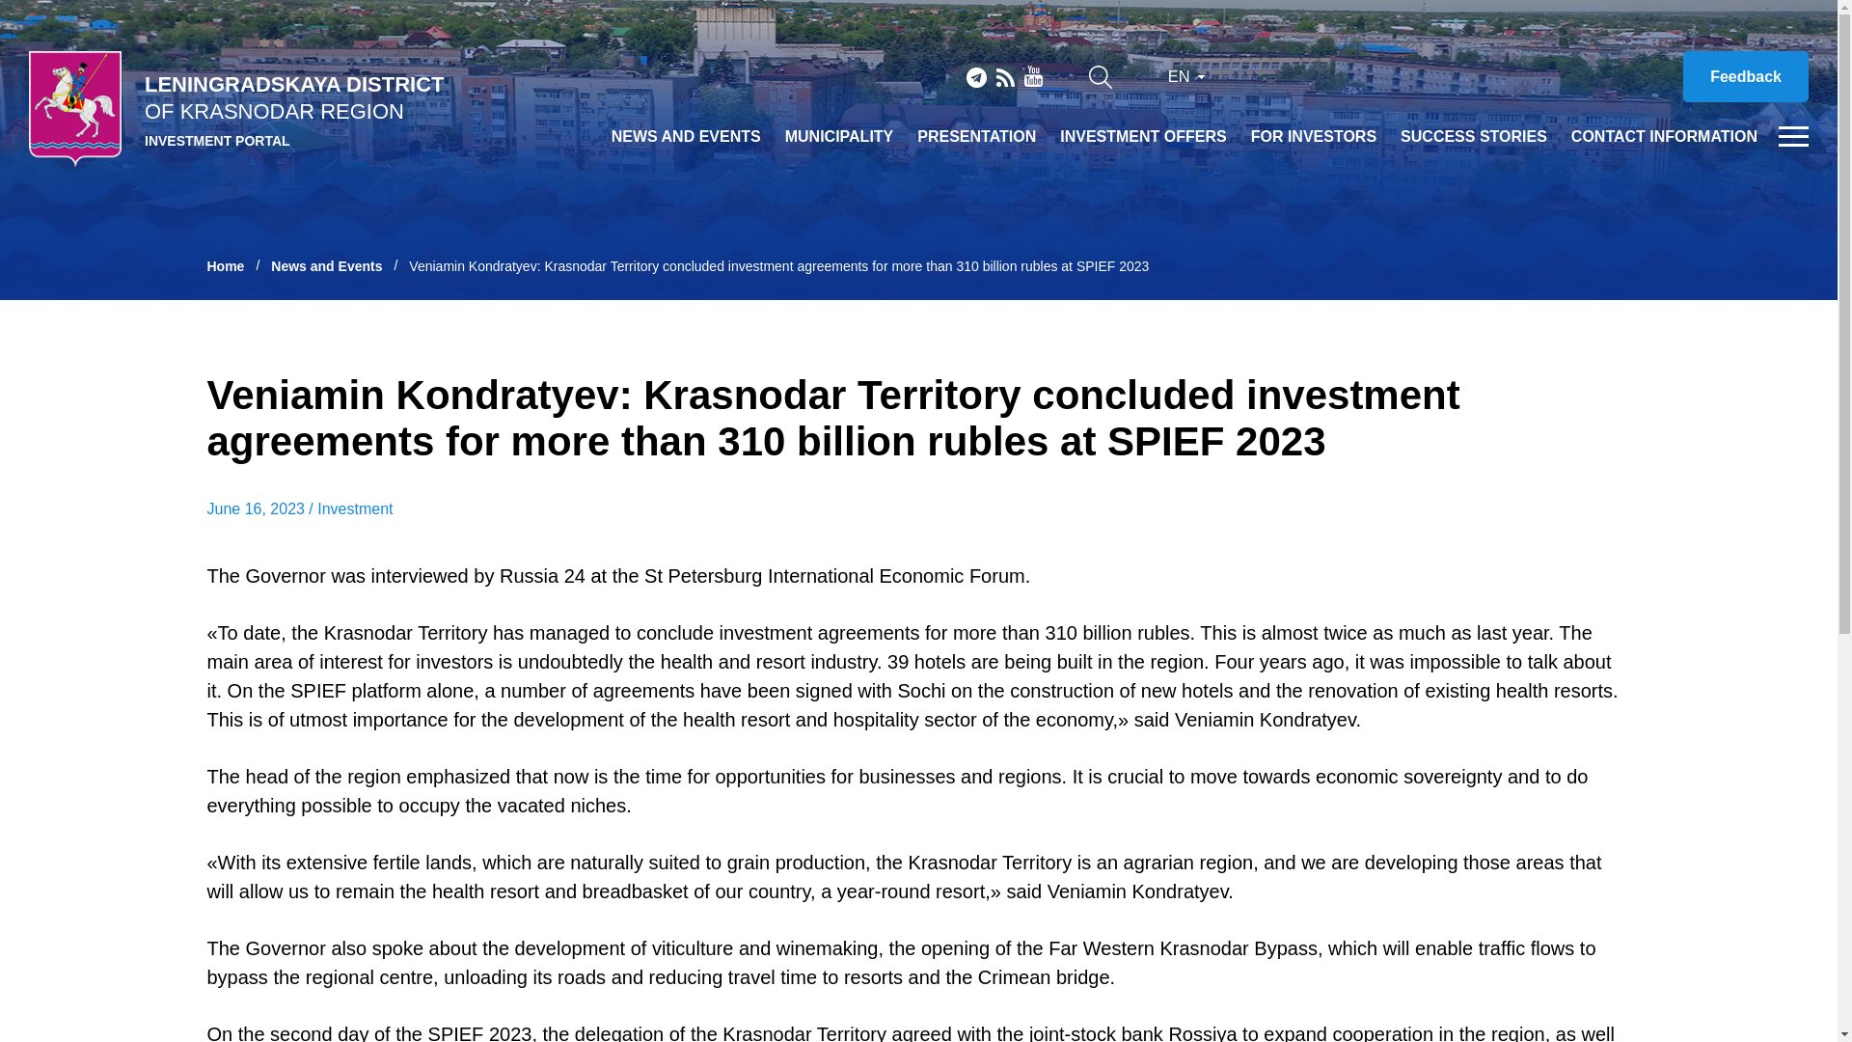 Image resolution: width=1852 pixels, height=1042 pixels. What do you see at coordinates (1664, 137) in the screenshot?
I see `CONTACT INFORMATION` at bounding box center [1664, 137].